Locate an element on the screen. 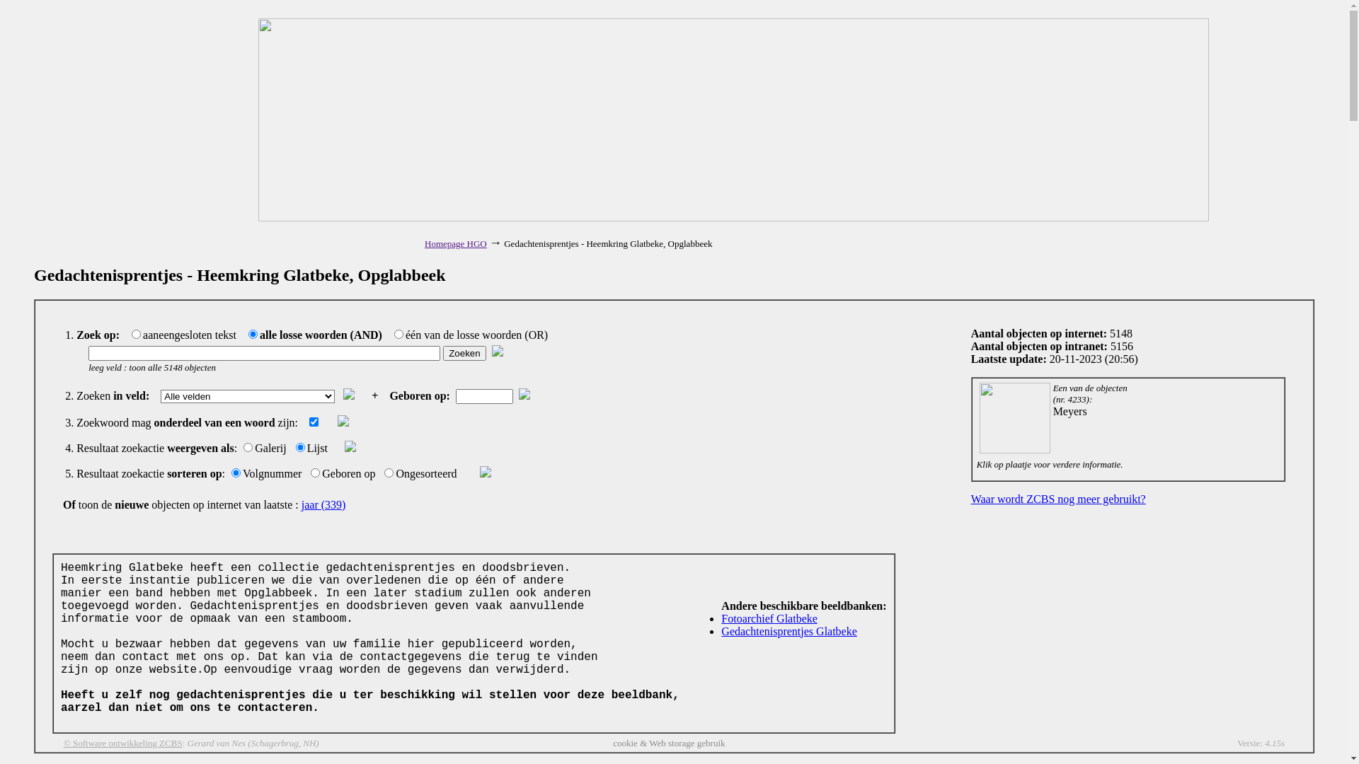  Zoeken is located at coordinates (464, 354).